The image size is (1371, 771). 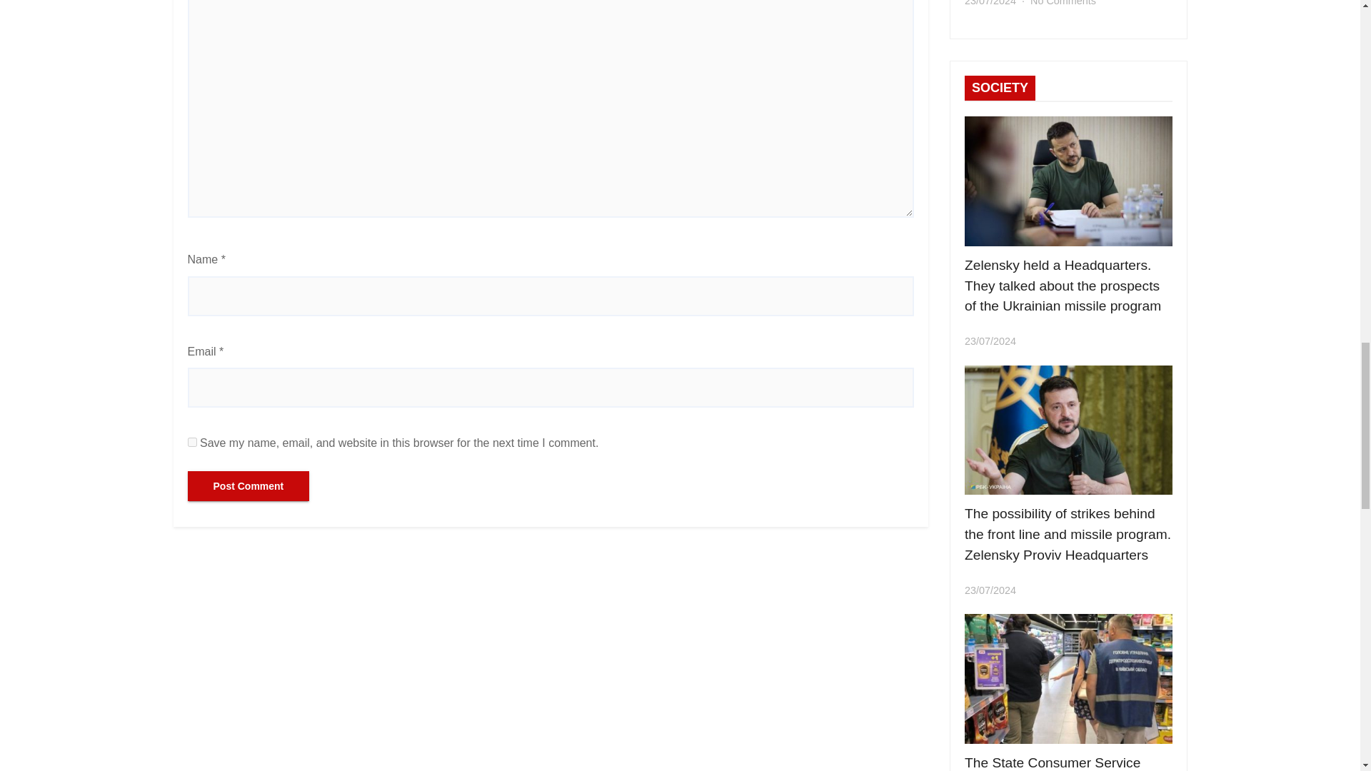 What do you see at coordinates (248, 485) in the screenshot?
I see `Post Comment` at bounding box center [248, 485].